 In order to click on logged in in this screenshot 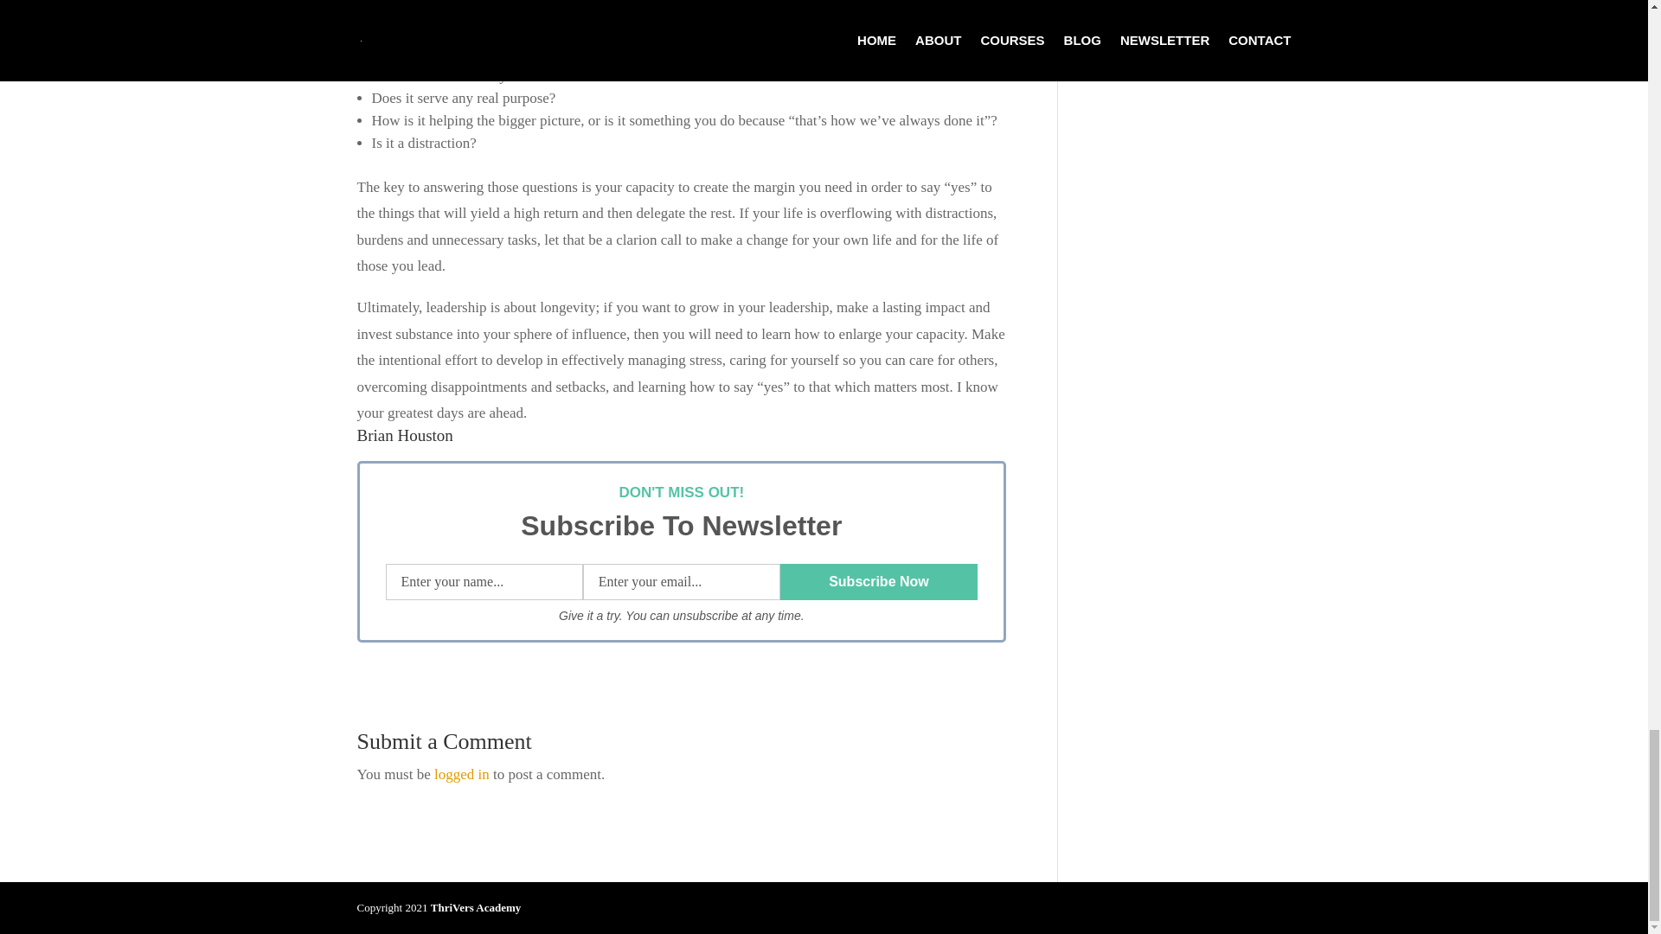, I will do `click(462, 774)`.